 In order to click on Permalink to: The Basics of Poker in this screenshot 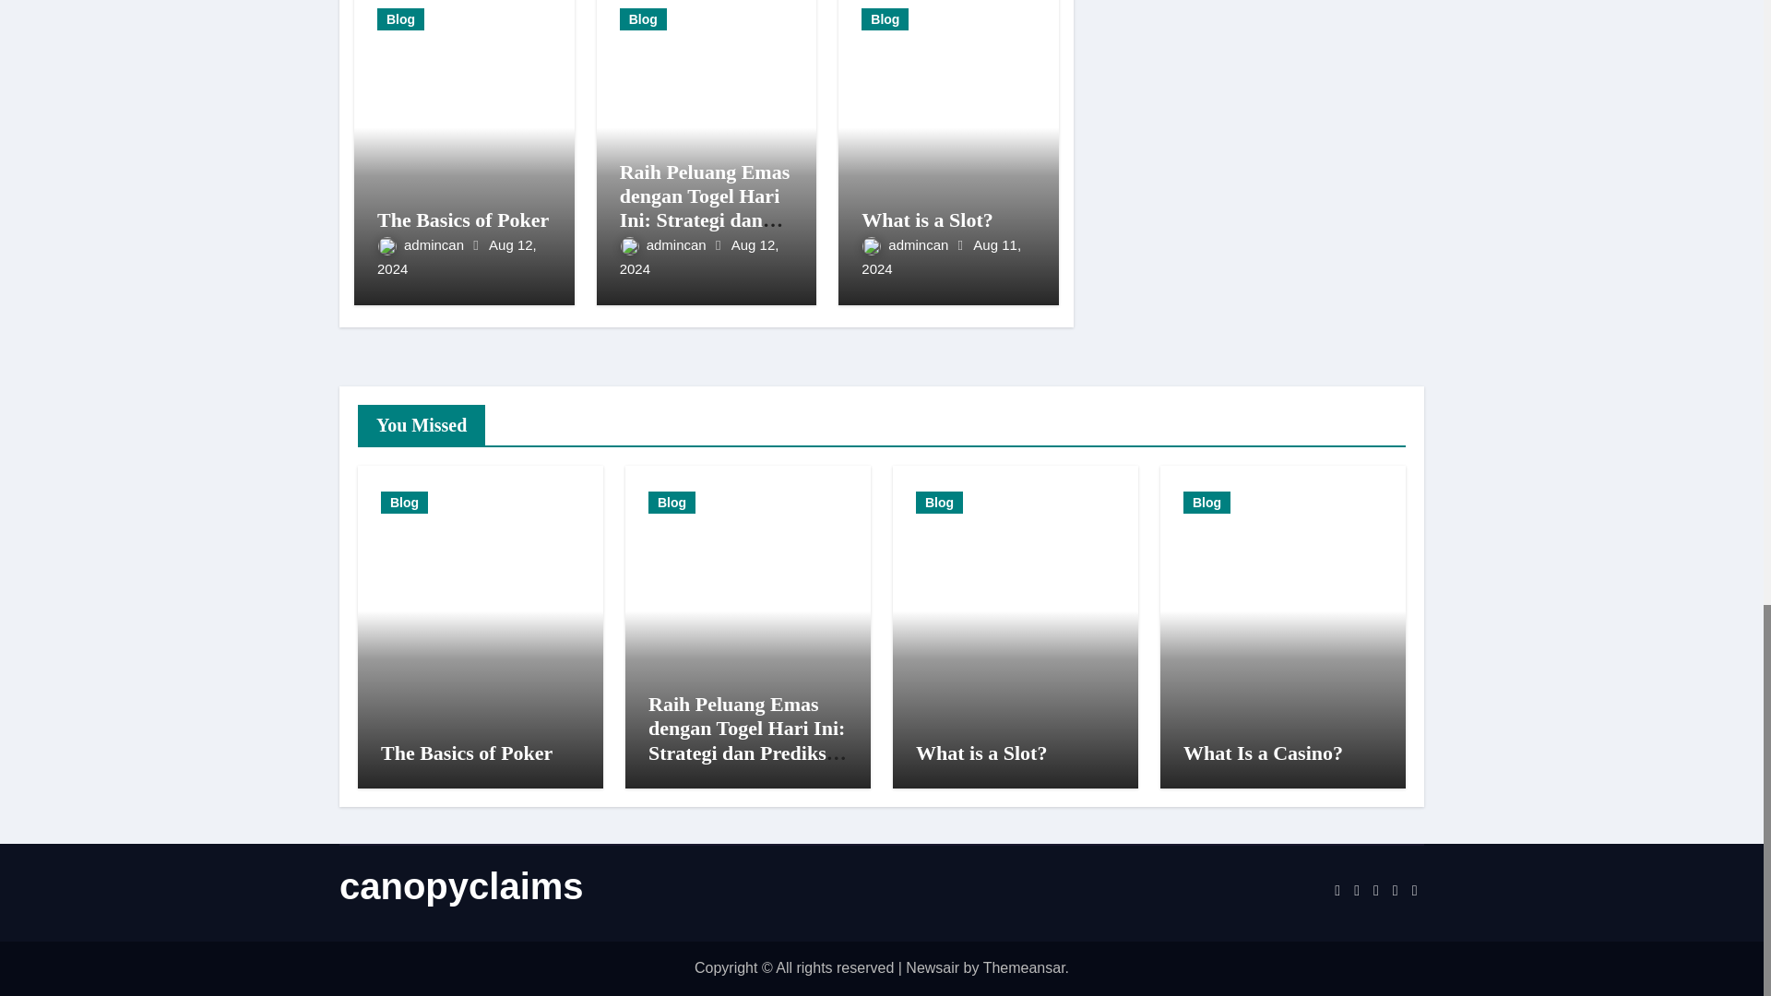, I will do `click(463, 219)`.